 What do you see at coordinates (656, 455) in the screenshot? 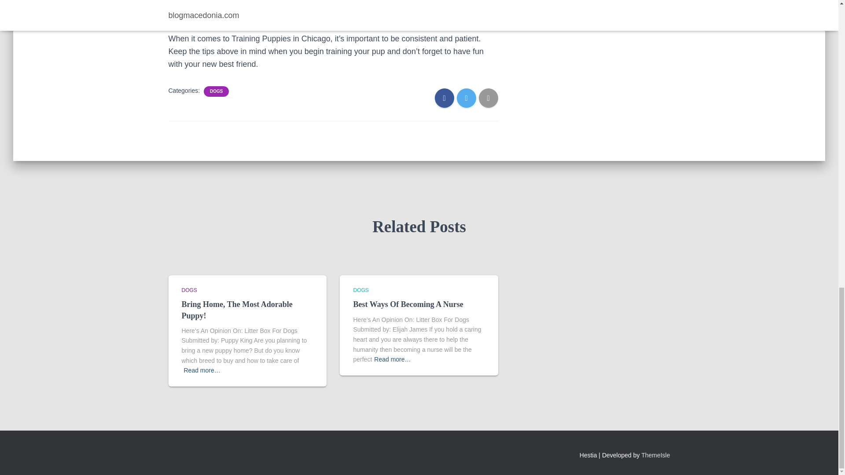
I see `ThemeIsle` at bounding box center [656, 455].